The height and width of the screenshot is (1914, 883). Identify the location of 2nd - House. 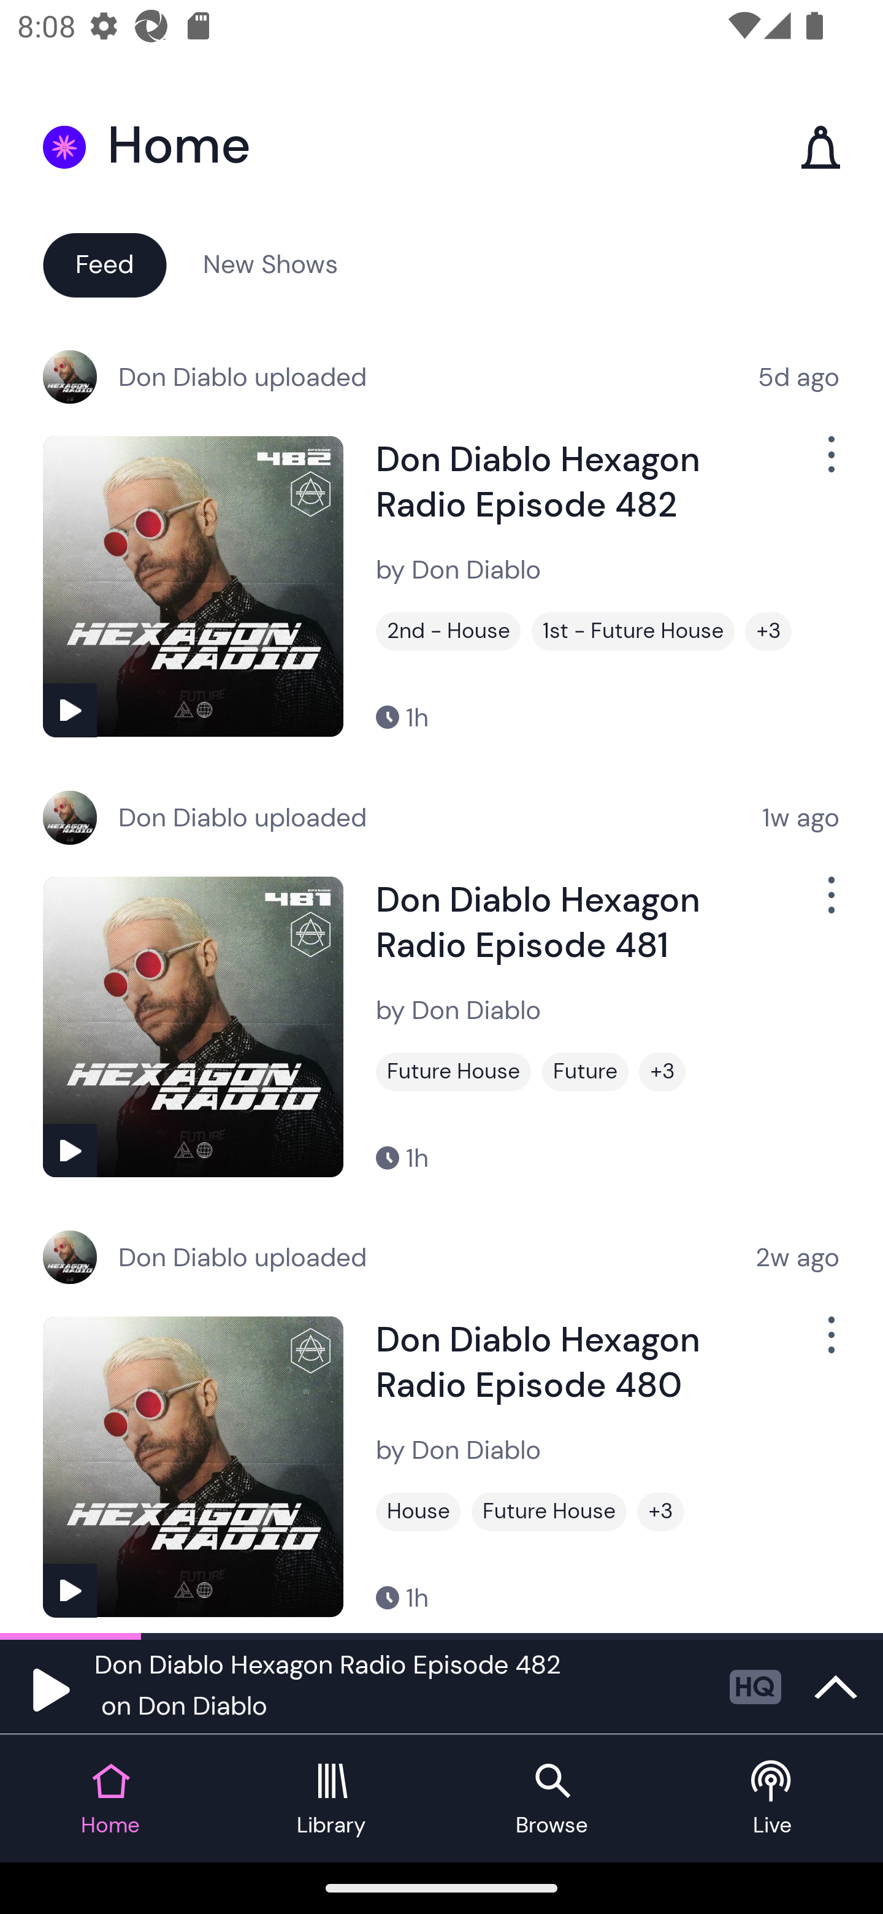
(448, 631).